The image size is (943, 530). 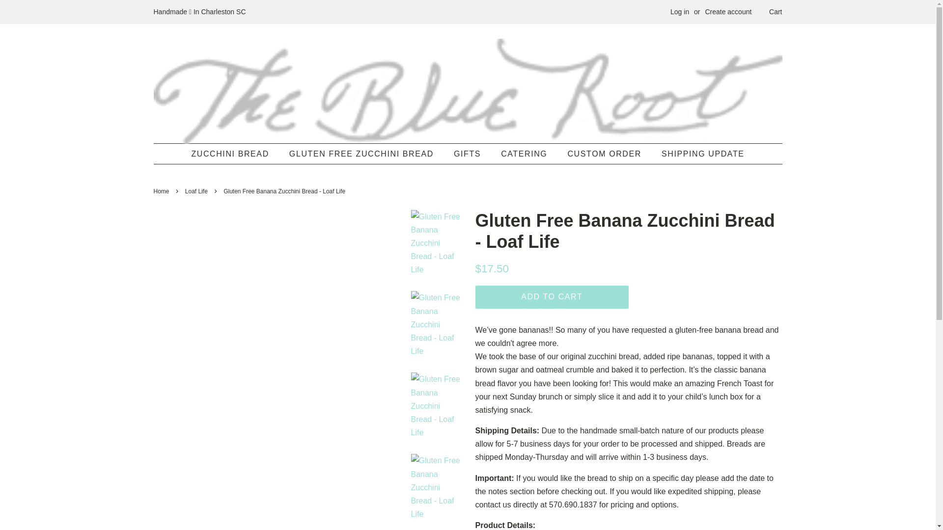 What do you see at coordinates (162, 191) in the screenshot?
I see `Home` at bounding box center [162, 191].